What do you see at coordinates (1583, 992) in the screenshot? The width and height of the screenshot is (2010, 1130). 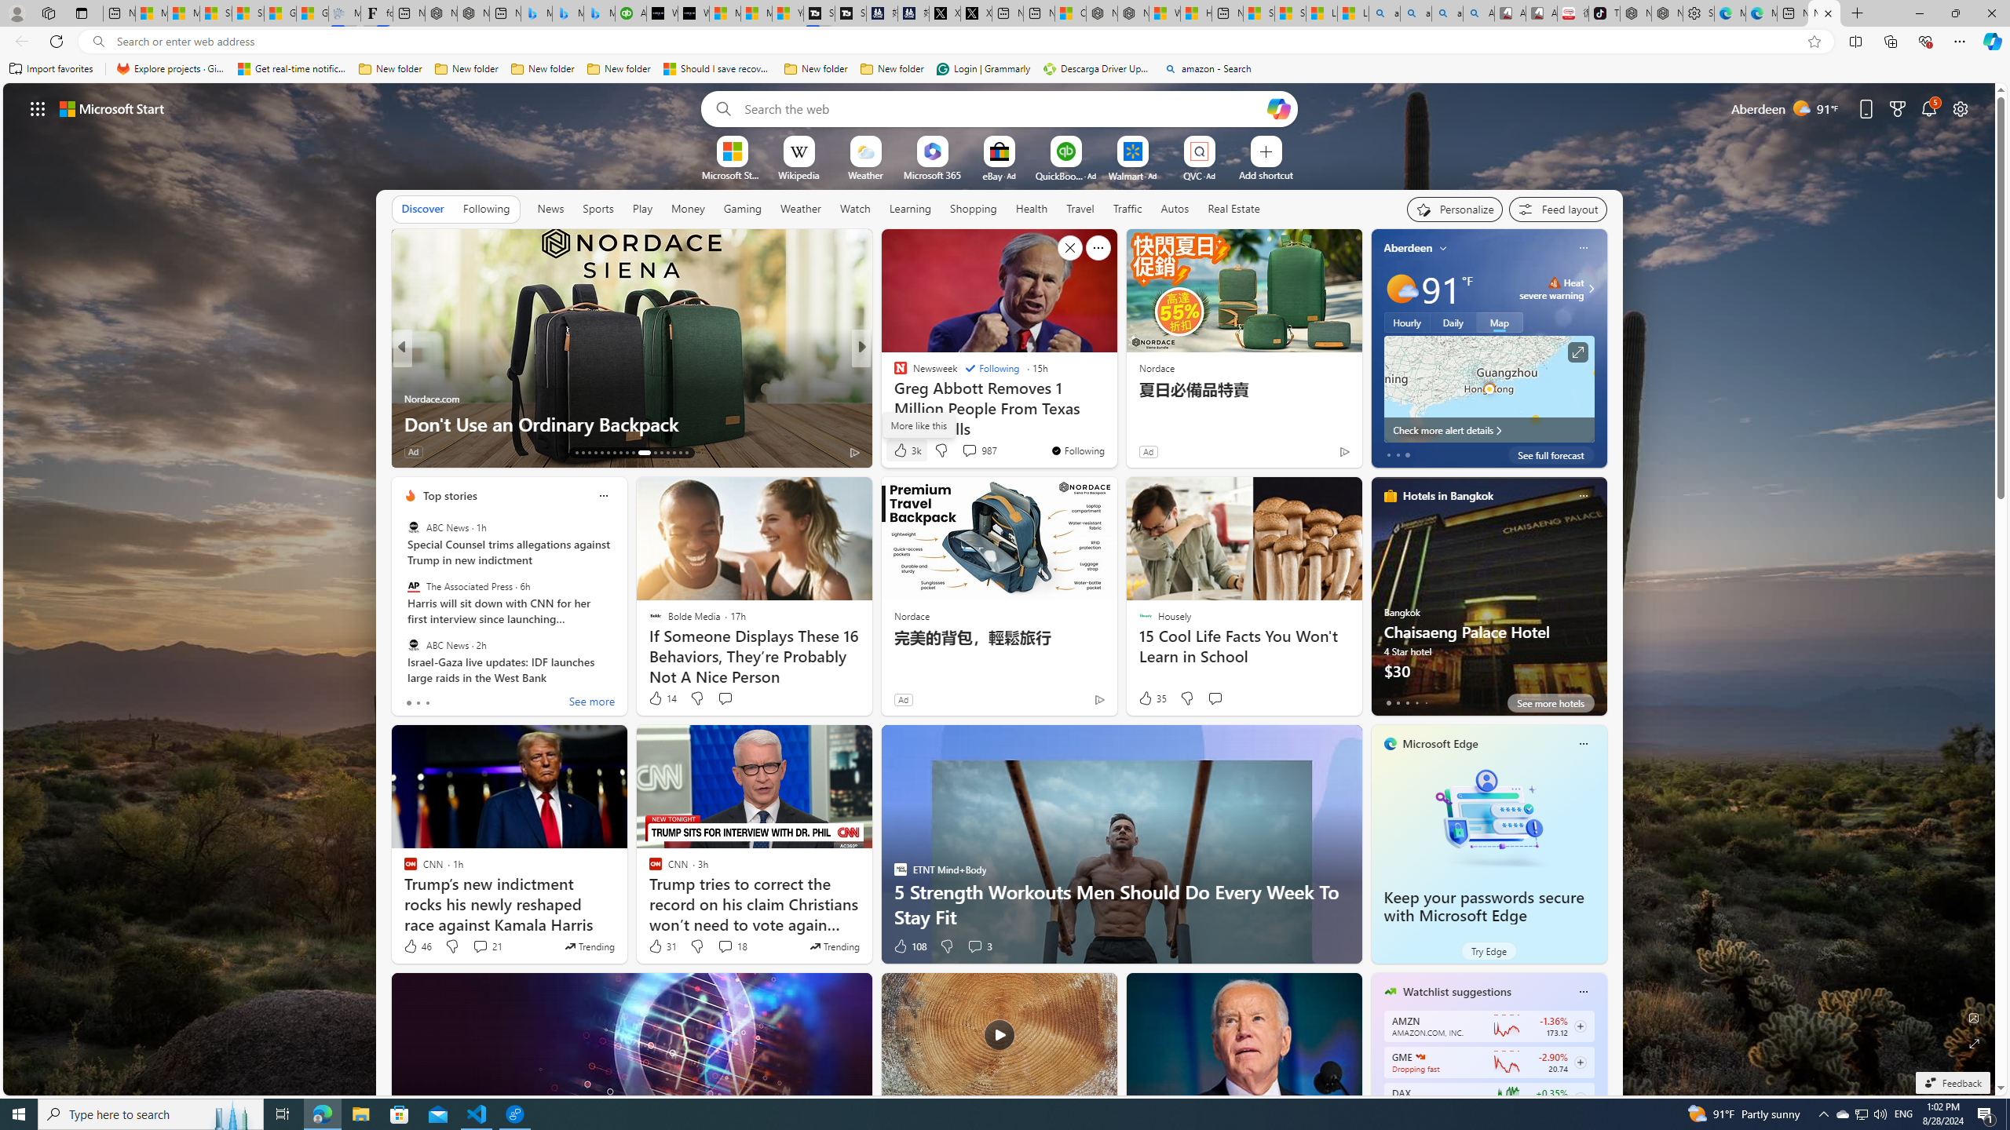 I see `More options` at bounding box center [1583, 992].